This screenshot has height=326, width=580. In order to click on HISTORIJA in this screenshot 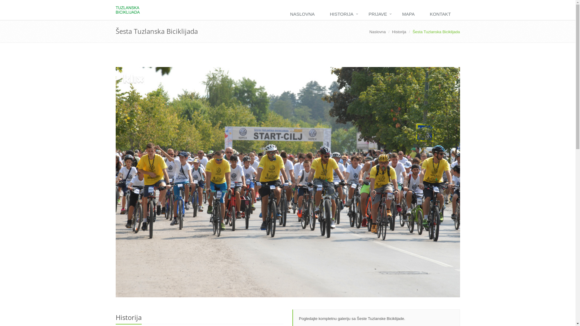, I will do `click(343, 14)`.